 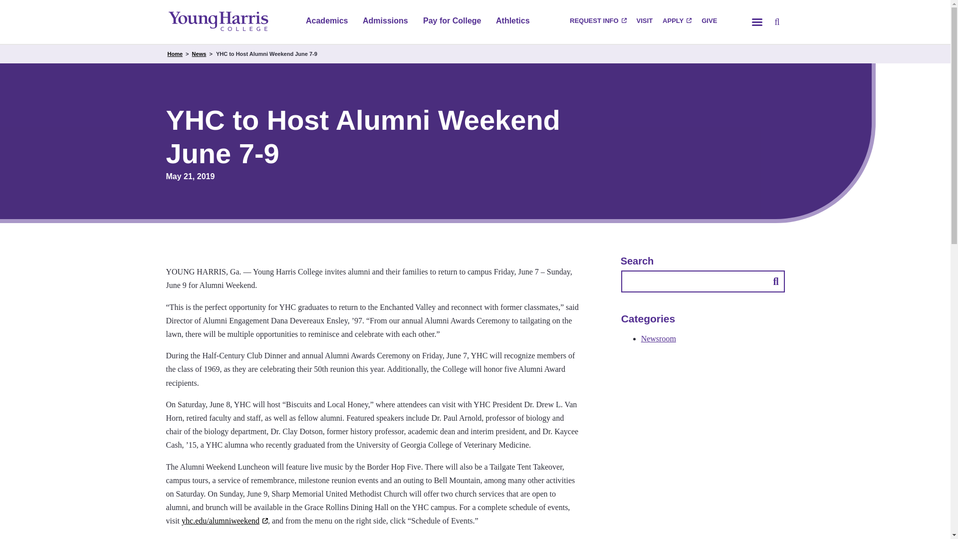 What do you see at coordinates (645, 21) in the screenshot?
I see `VISIT` at bounding box center [645, 21].